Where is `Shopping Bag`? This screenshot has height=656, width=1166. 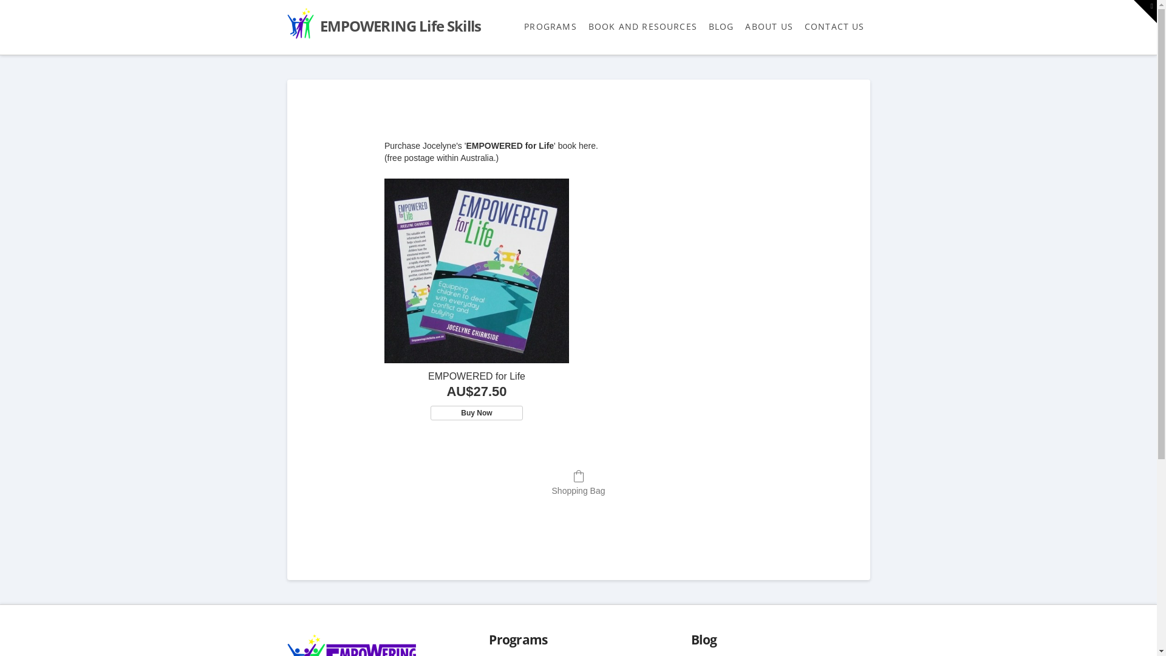
Shopping Bag is located at coordinates (579, 482).